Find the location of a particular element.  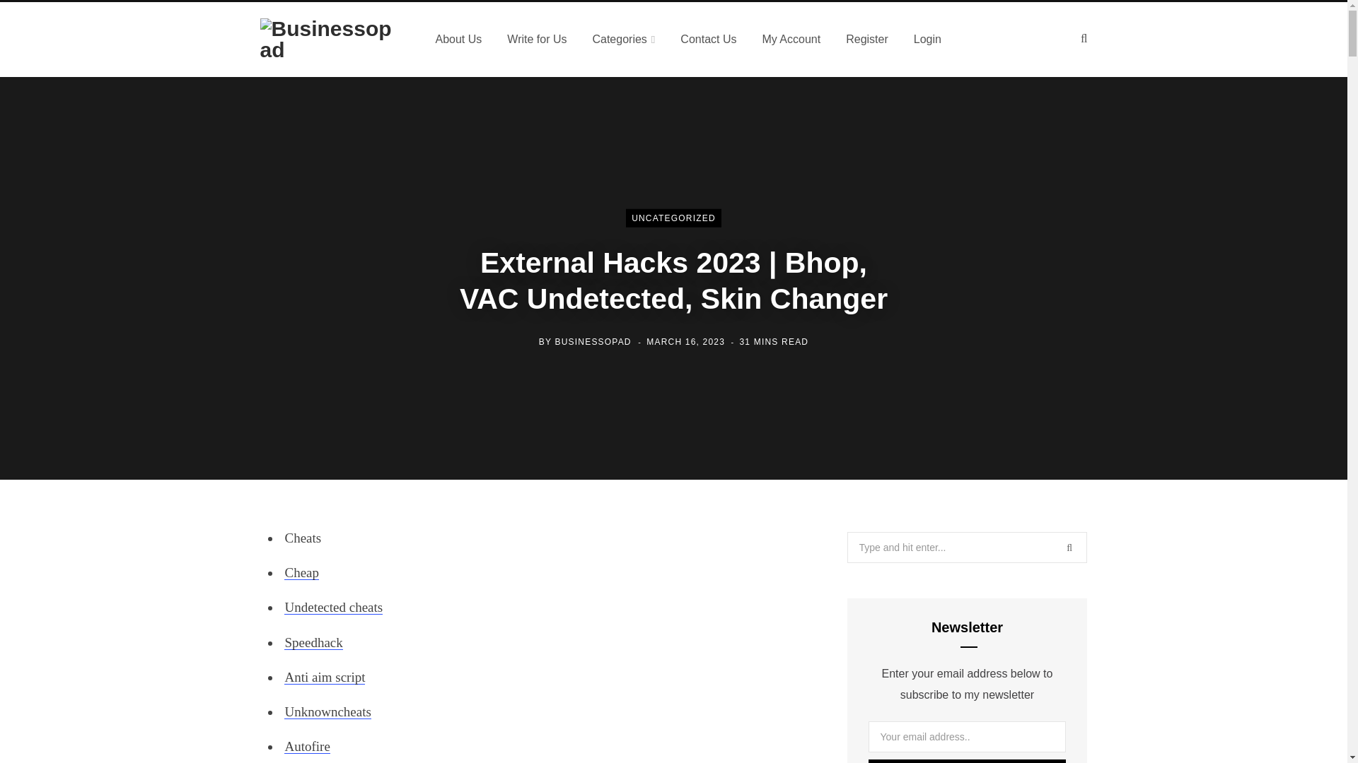

Businessopad is located at coordinates (331, 40).